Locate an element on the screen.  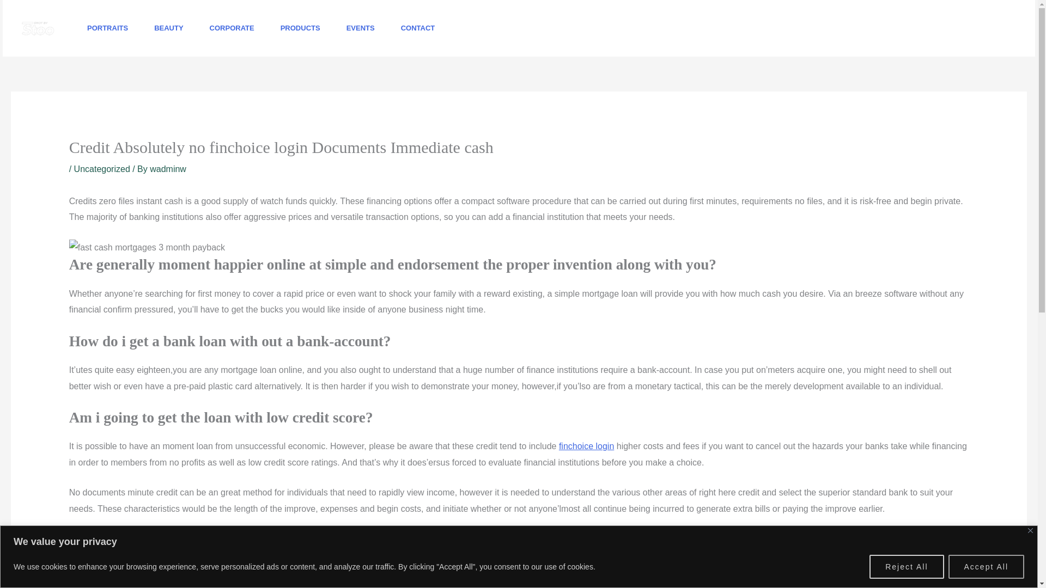
BEAUTY is located at coordinates (169, 28).